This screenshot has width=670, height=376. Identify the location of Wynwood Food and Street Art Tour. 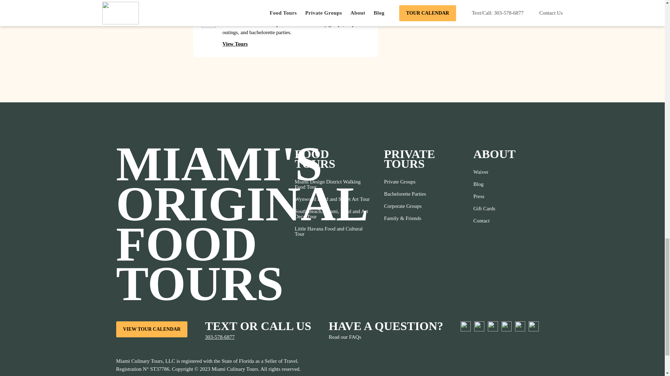
(332, 199).